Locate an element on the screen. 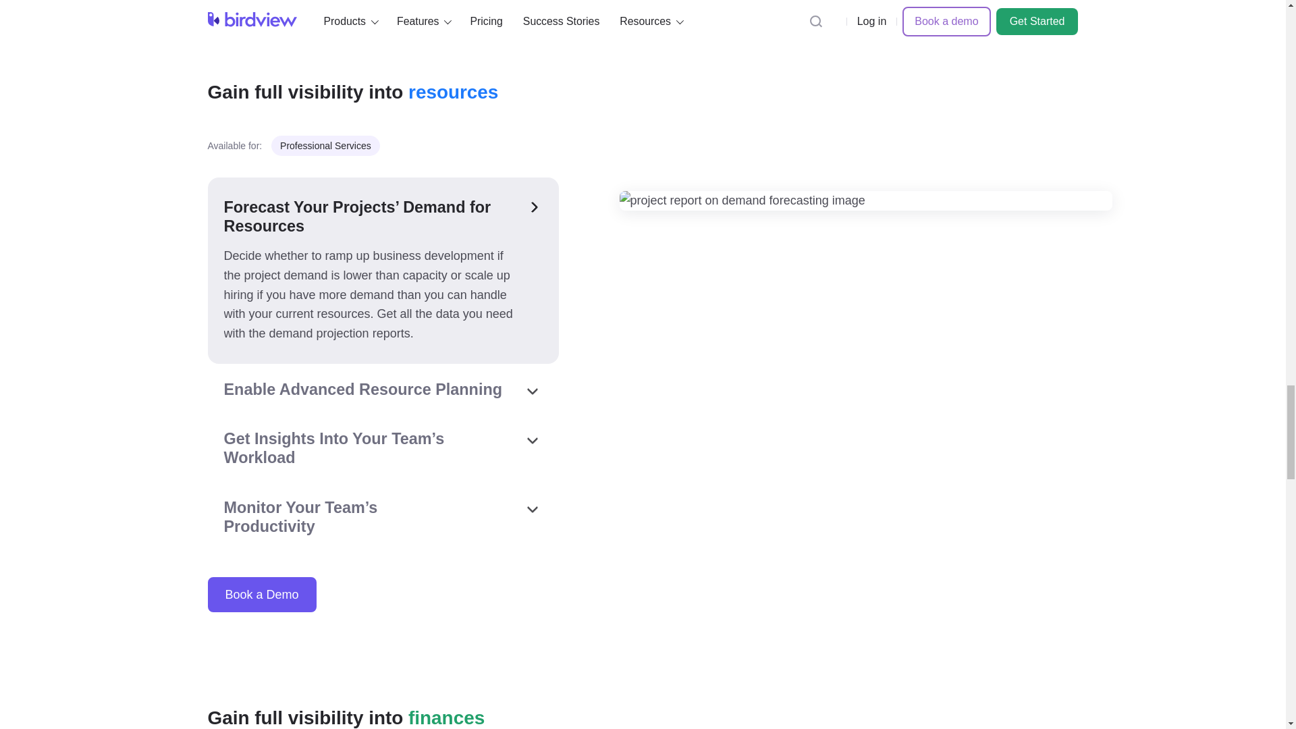 The height and width of the screenshot is (729, 1296). Professional Services is located at coordinates (325, 146).